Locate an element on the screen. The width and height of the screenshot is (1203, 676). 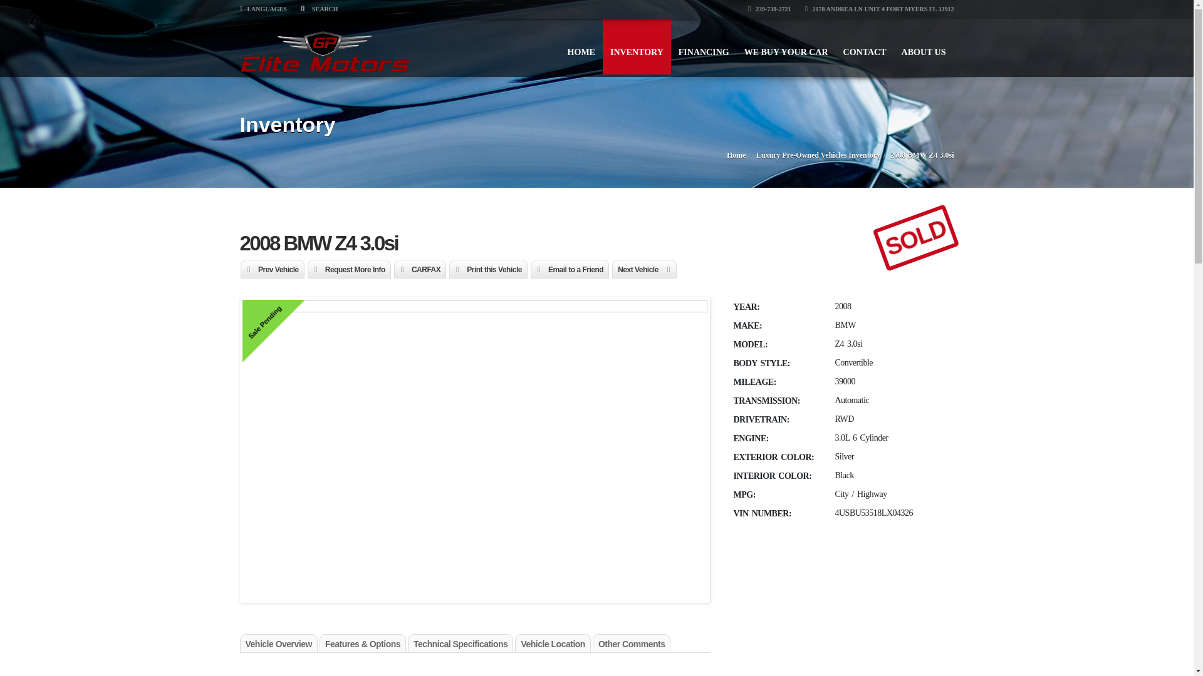
Print this Vehicle is located at coordinates (488, 270).